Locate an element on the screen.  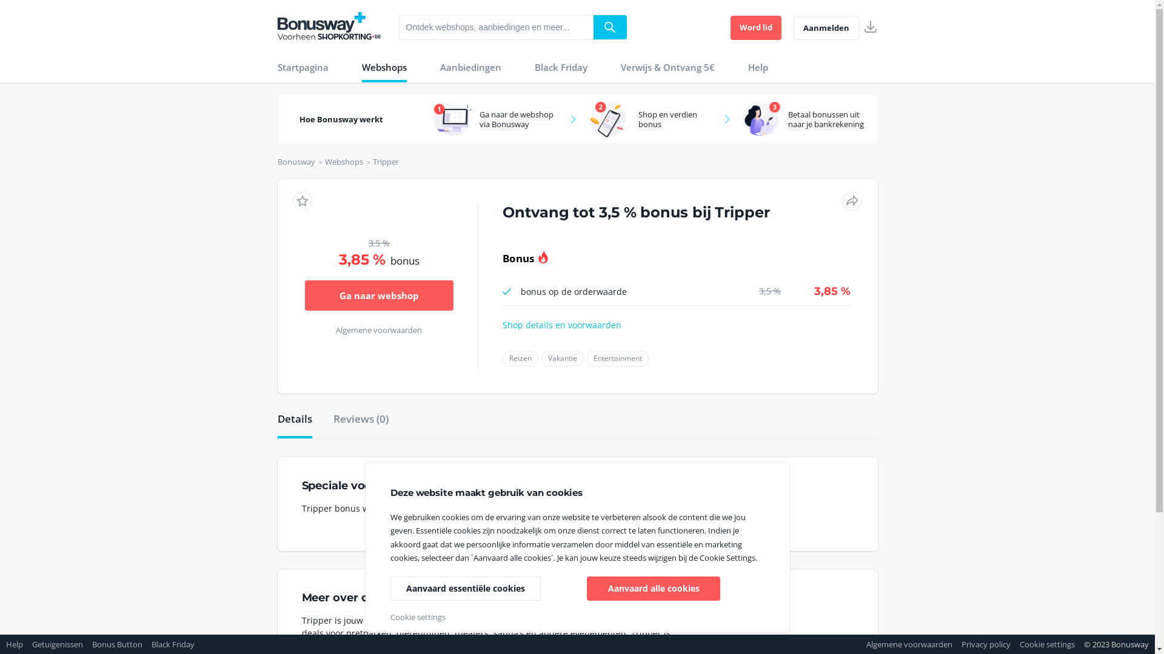
Black Friday is located at coordinates (178, 644).